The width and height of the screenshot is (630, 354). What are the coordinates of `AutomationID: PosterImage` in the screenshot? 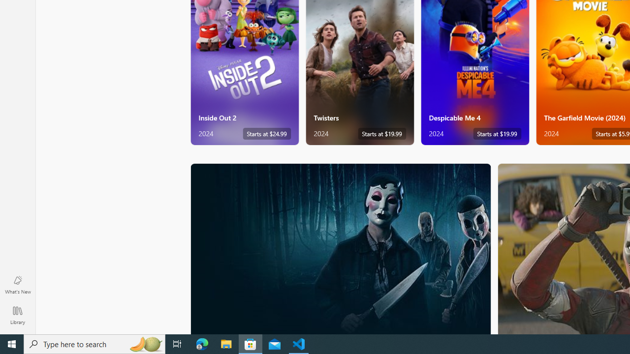 It's located at (340, 249).